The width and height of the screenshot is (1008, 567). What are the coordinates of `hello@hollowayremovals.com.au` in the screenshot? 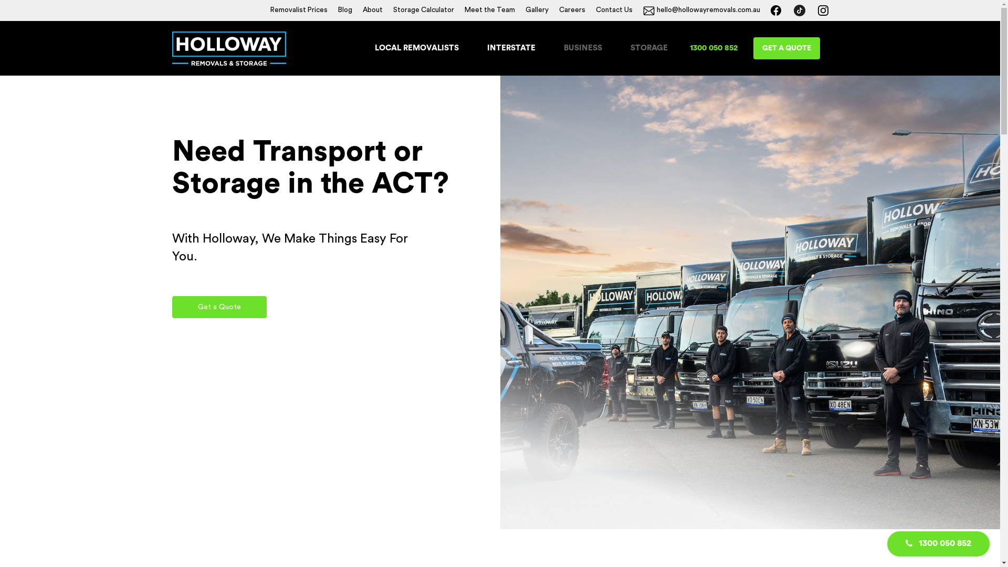 It's located at (701, 10).